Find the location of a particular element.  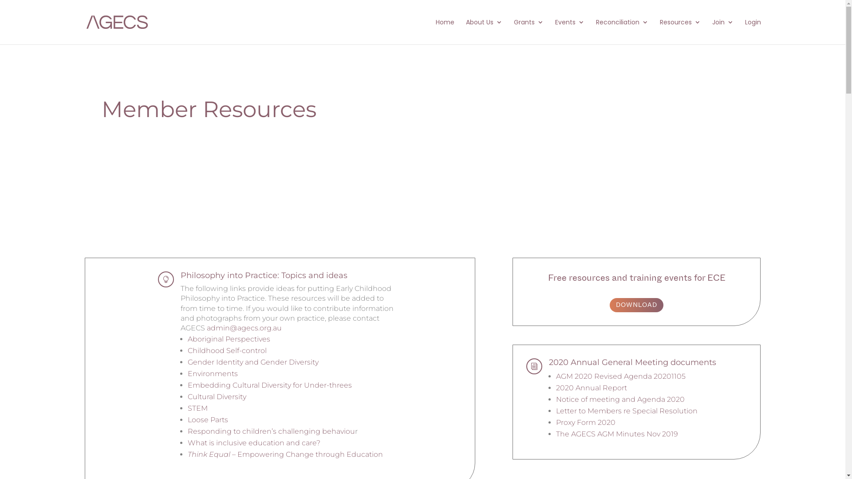

Login is located at coordinates (753, 32).